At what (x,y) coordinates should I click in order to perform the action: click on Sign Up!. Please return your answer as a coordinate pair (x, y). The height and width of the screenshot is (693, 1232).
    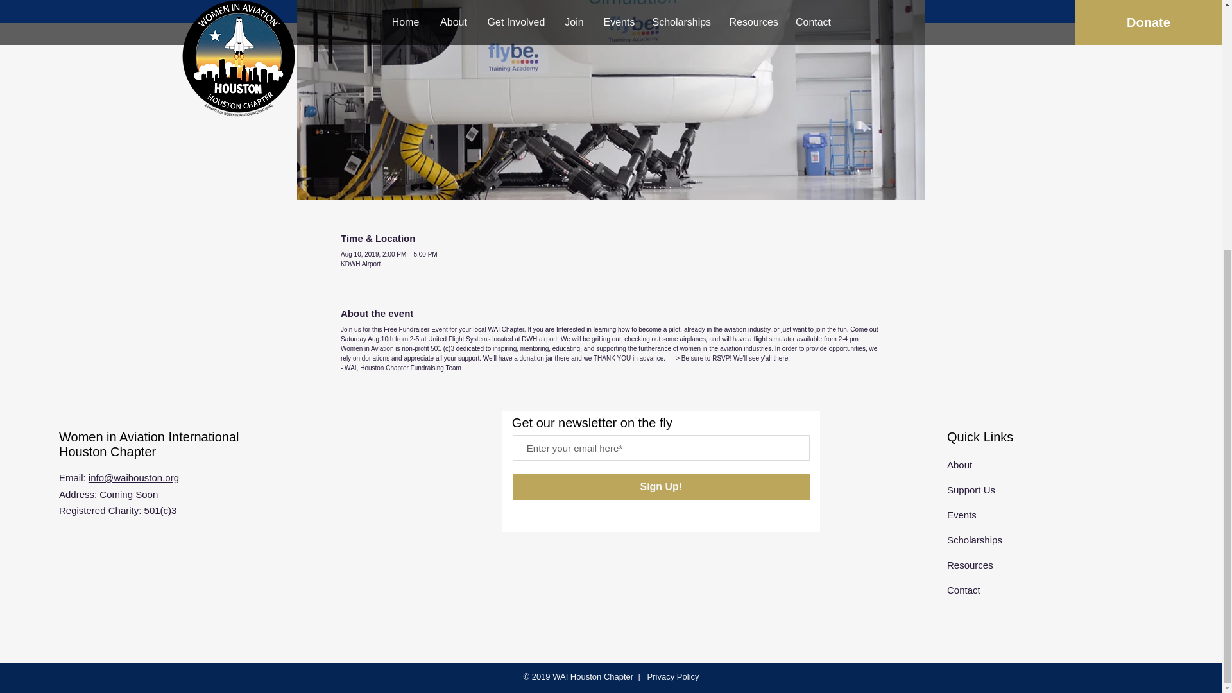
    Looking at the image, I should click on (661, 486).